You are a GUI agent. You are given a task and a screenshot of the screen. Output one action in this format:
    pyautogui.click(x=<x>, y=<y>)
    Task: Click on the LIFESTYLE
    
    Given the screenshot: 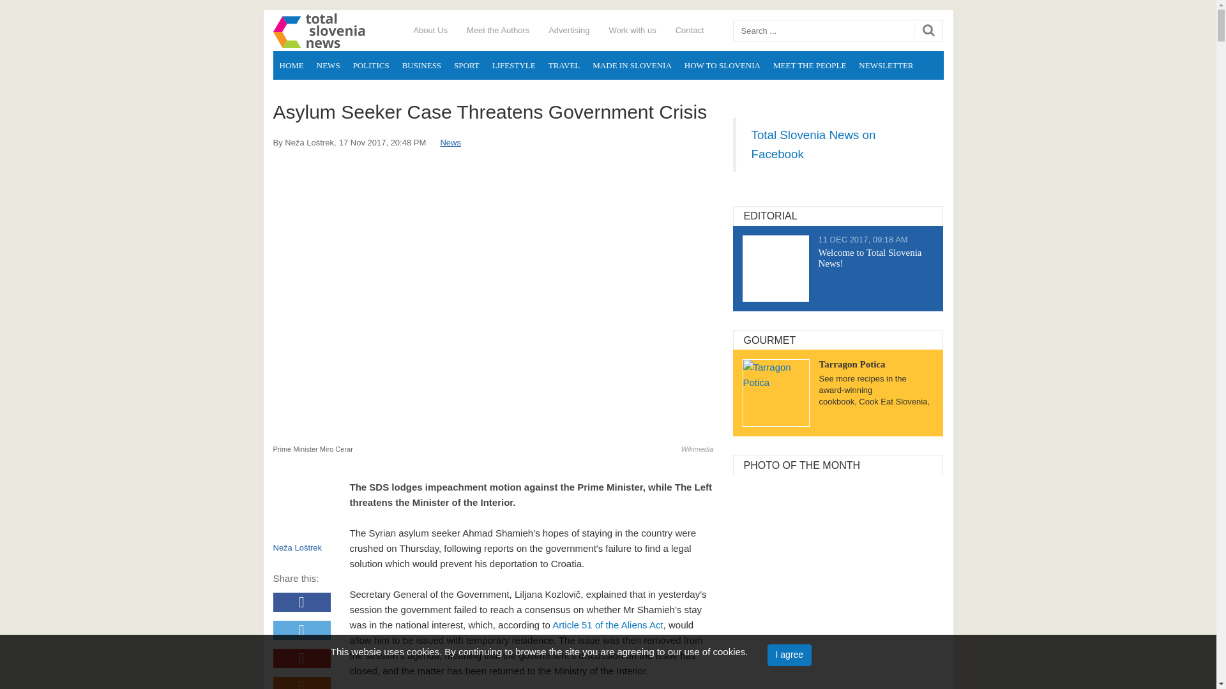 What is the action you would take?
    pyautogui.click(x=513, y=65)
    